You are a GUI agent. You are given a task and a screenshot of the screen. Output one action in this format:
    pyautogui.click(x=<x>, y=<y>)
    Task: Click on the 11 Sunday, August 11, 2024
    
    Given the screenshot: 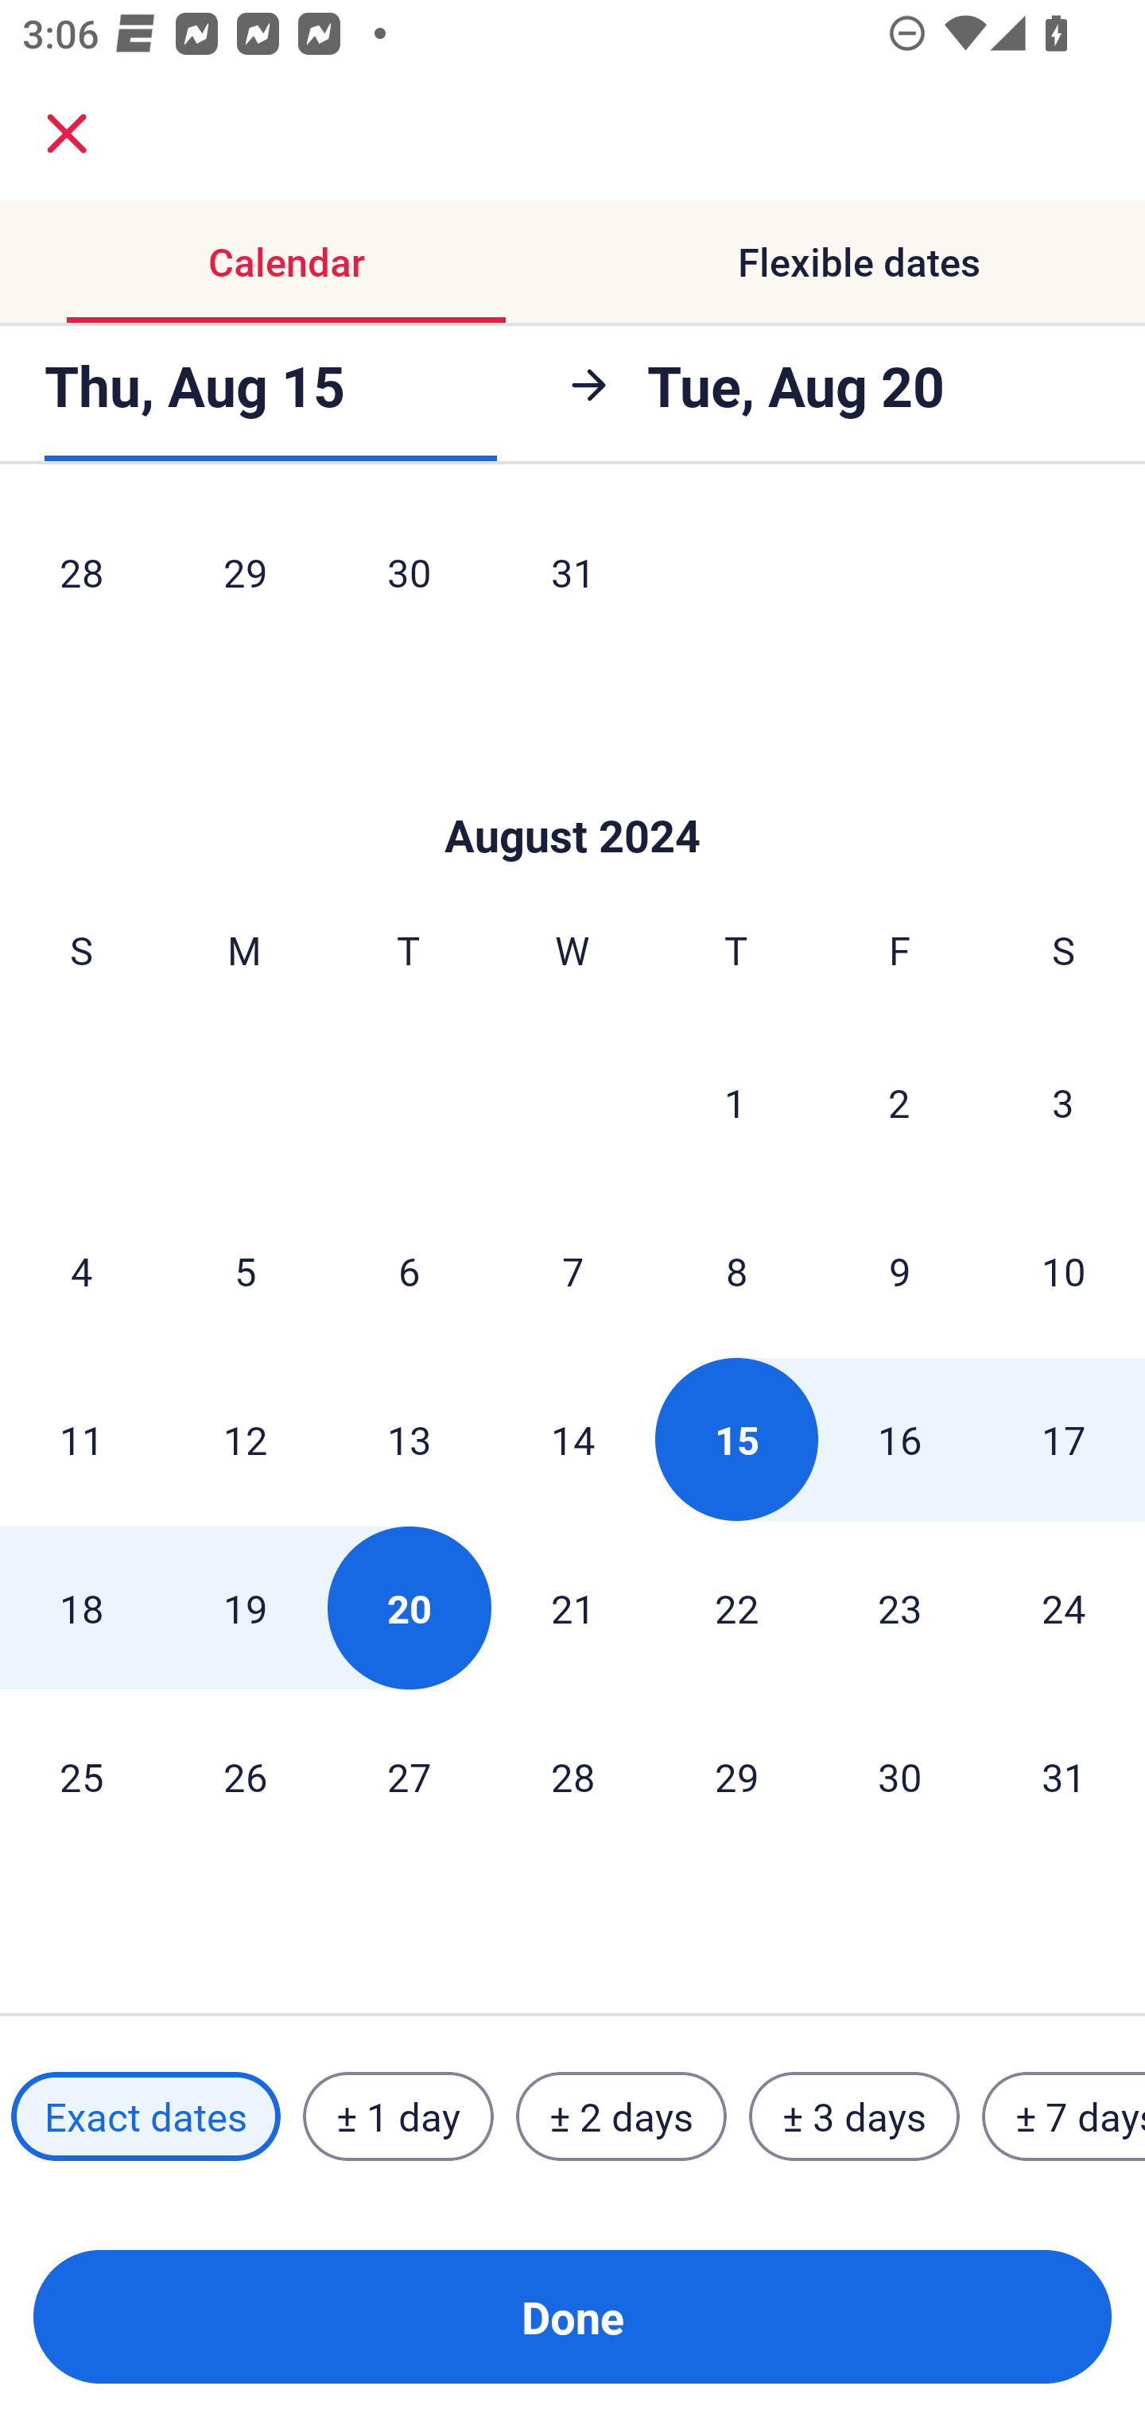 What is the action you would take?
    pyautogui.click(x=81, y=1439)
    